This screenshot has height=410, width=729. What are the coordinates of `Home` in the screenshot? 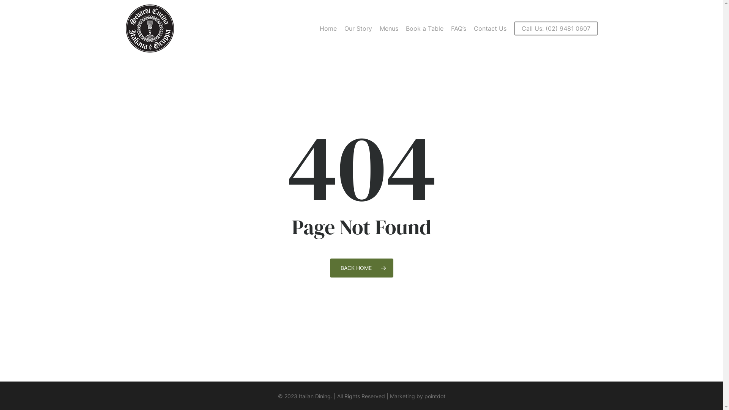 It's located at (328, 28).